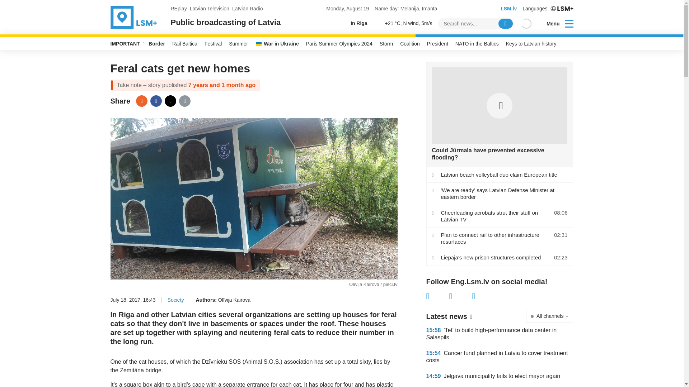 The image size is (689, 387). I want to click on Menu, so click(555, 24).